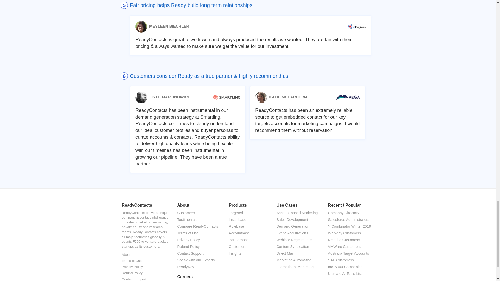 The height and width of the screenshot is (281, 500). I want to click on Privacy Policy, so click(198, 240).